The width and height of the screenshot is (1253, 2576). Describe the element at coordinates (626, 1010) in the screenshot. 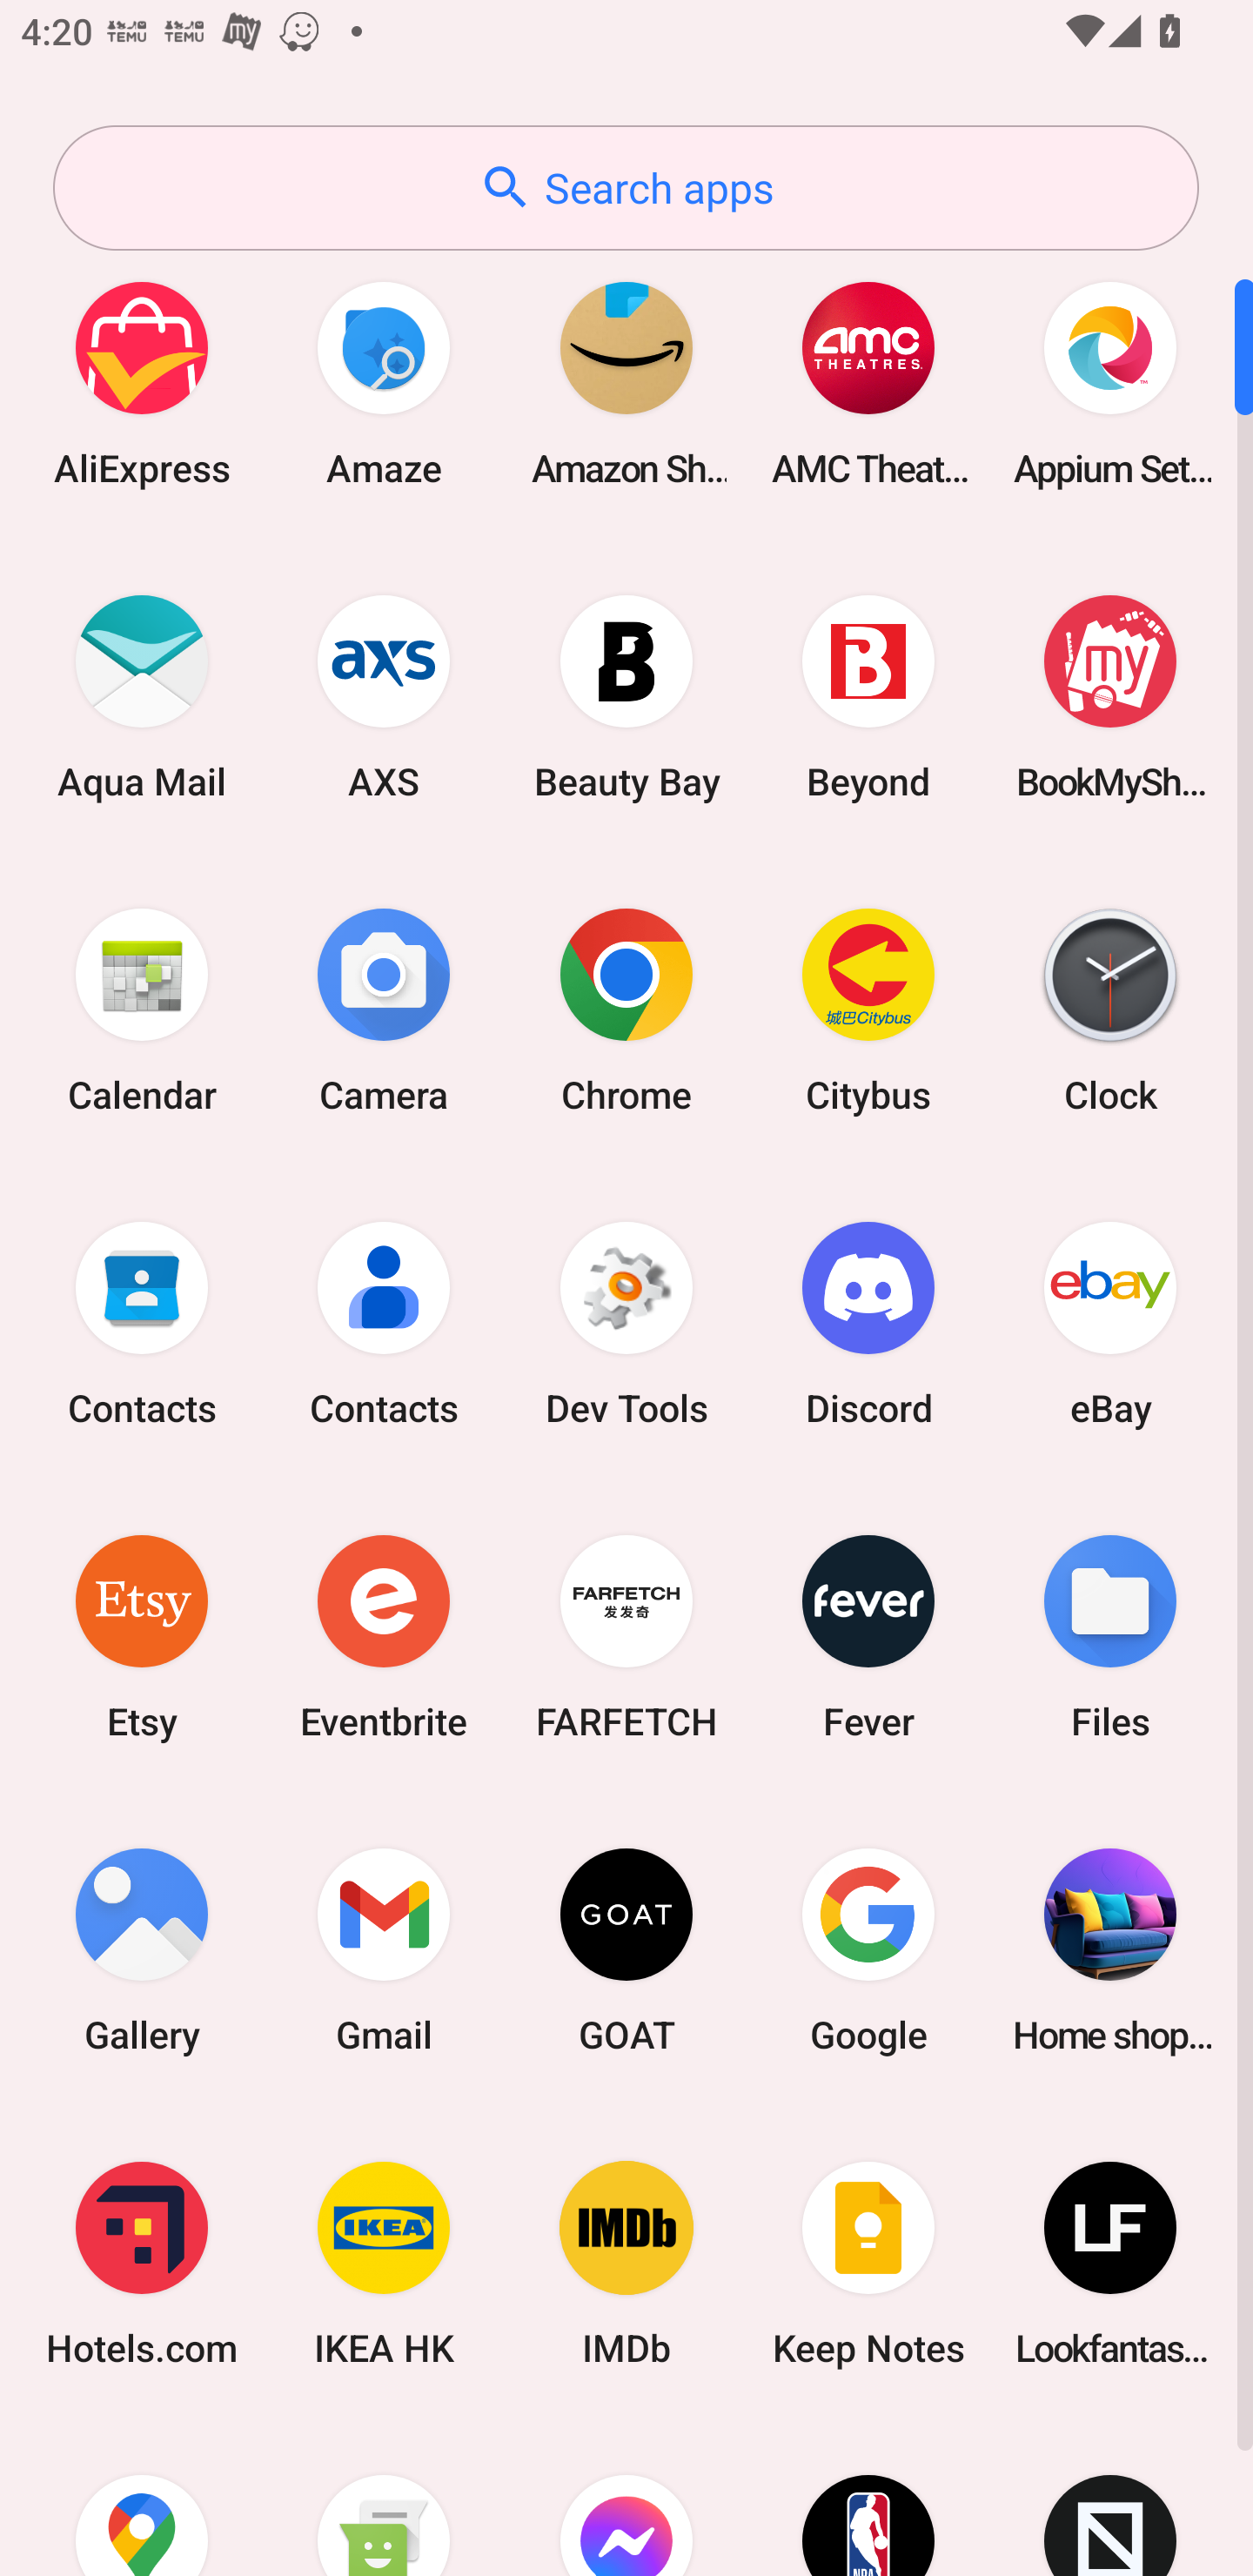

I see `Chrome` at that location.